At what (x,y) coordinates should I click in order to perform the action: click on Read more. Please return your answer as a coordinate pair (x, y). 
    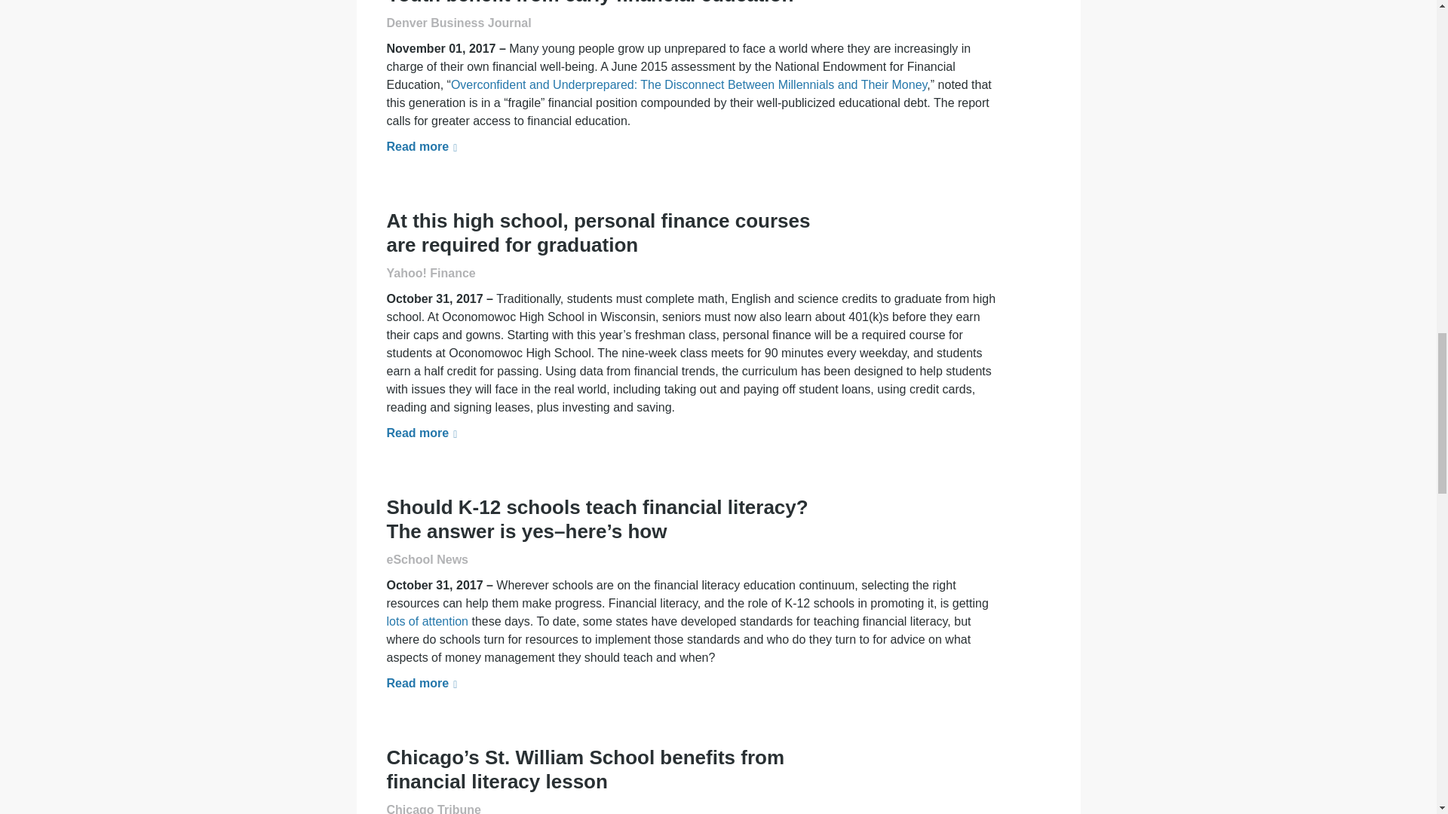
    Looking at the image, I should click on (422, 433).